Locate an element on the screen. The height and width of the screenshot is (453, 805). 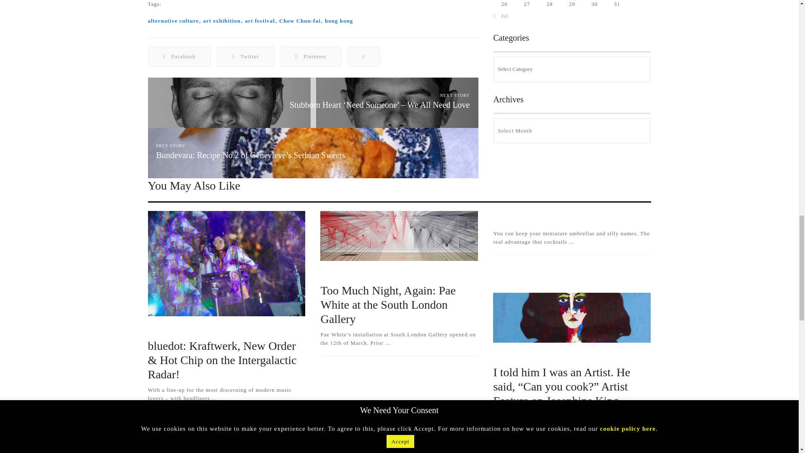
View all posts in 5 is located at coordinates (327, 273).